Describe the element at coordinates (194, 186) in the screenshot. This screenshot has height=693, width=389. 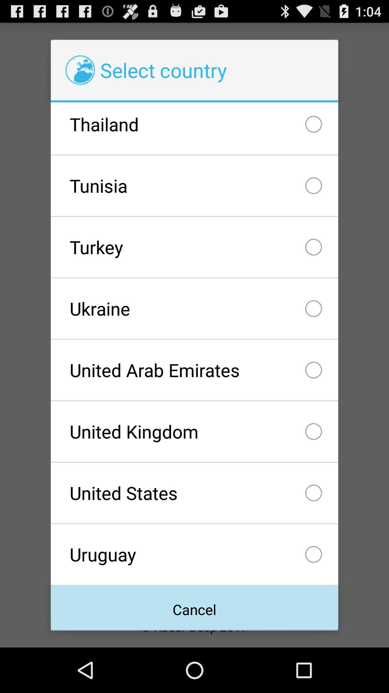
I see `flip to the tunisia item` at that location.